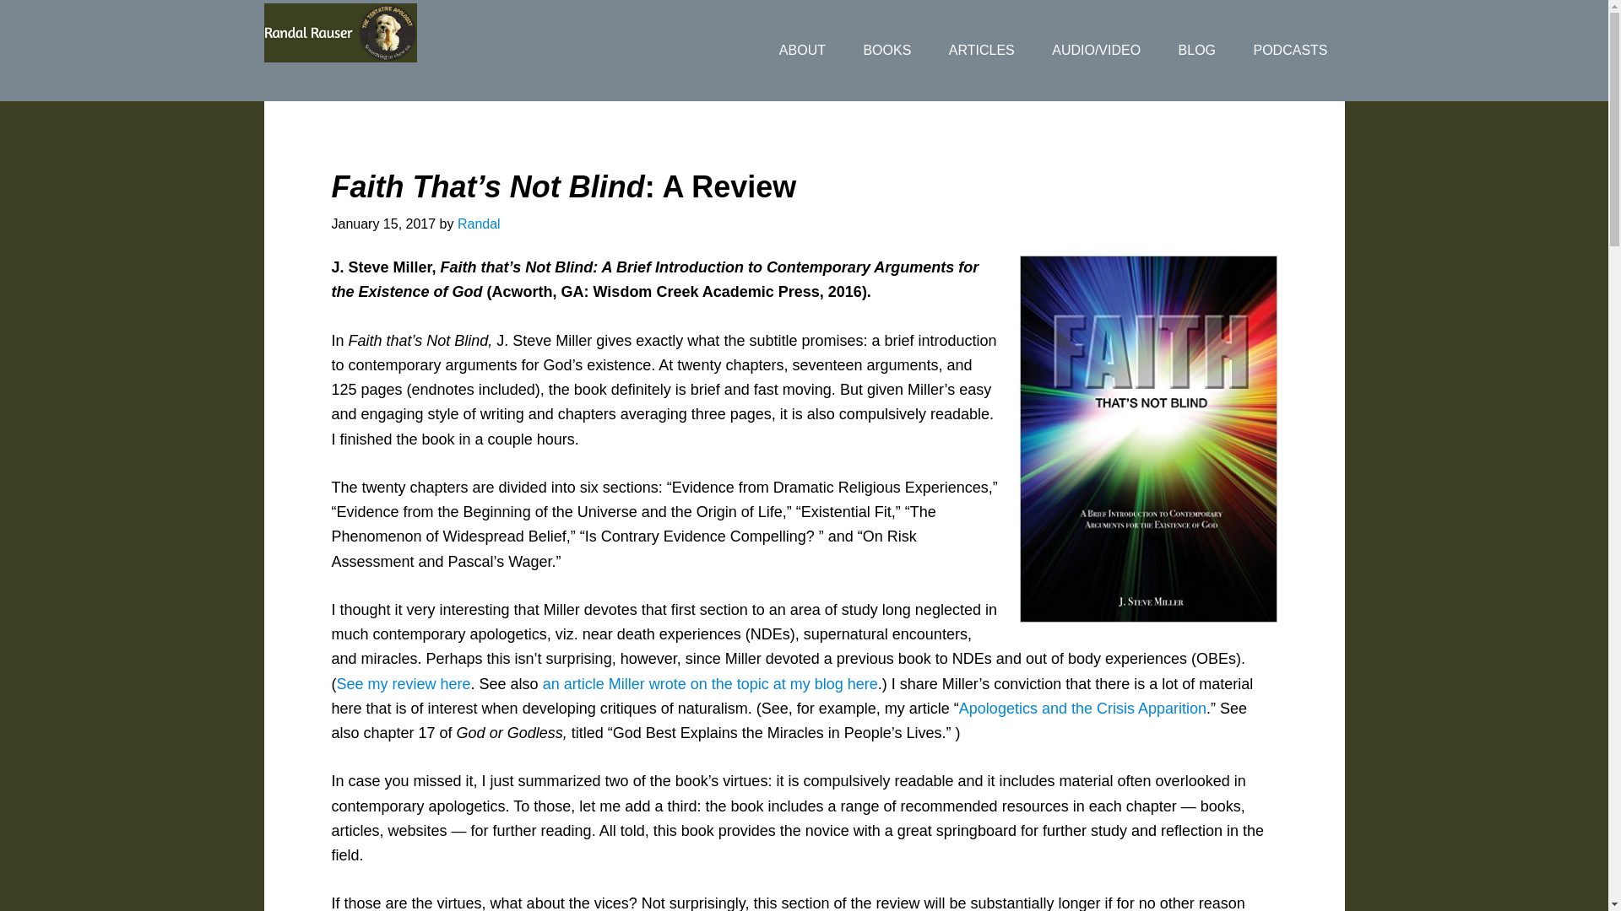  Describe the element at coordinates (981, 51) in the screenshot. I see `ARTICLES` at that location.